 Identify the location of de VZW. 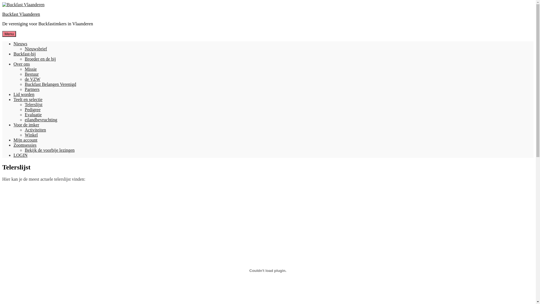
(33, 79).